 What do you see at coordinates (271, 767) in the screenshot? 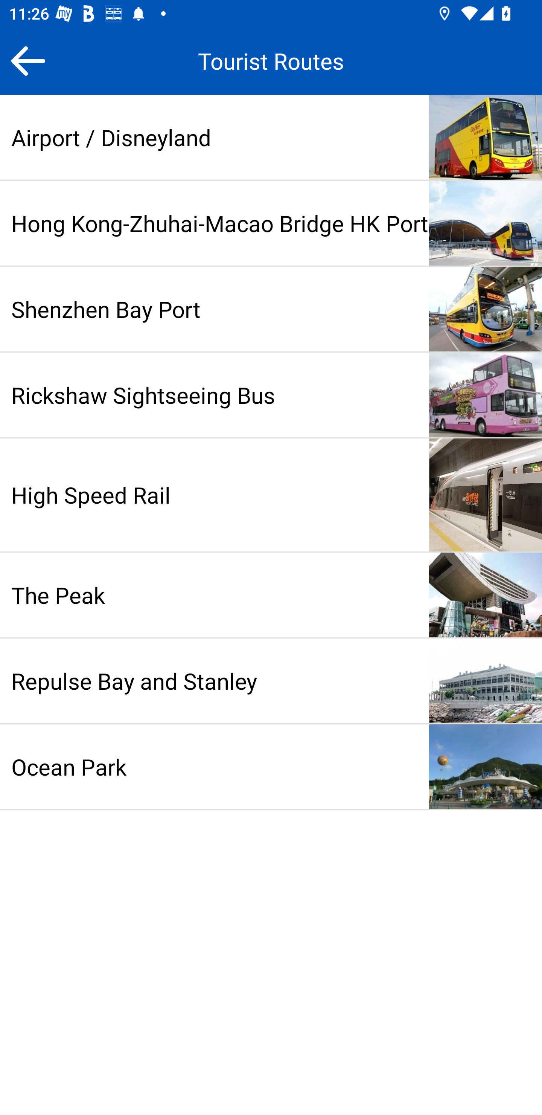
I see `Ocean Park` at bounding box center [271, 767].